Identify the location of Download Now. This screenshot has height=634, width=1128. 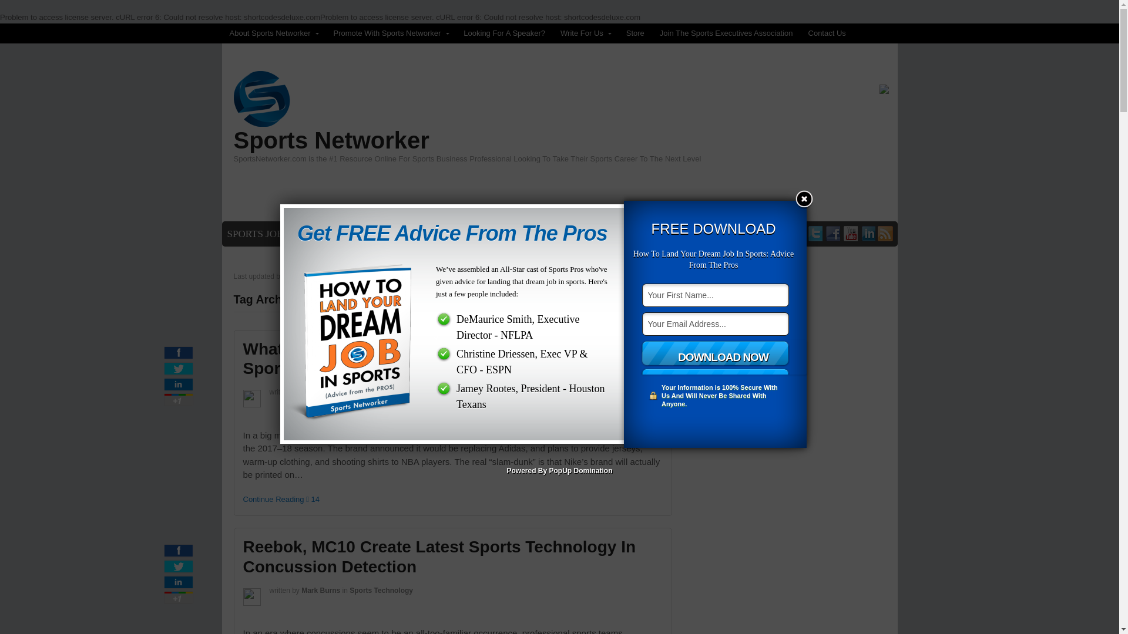
(723, 357).